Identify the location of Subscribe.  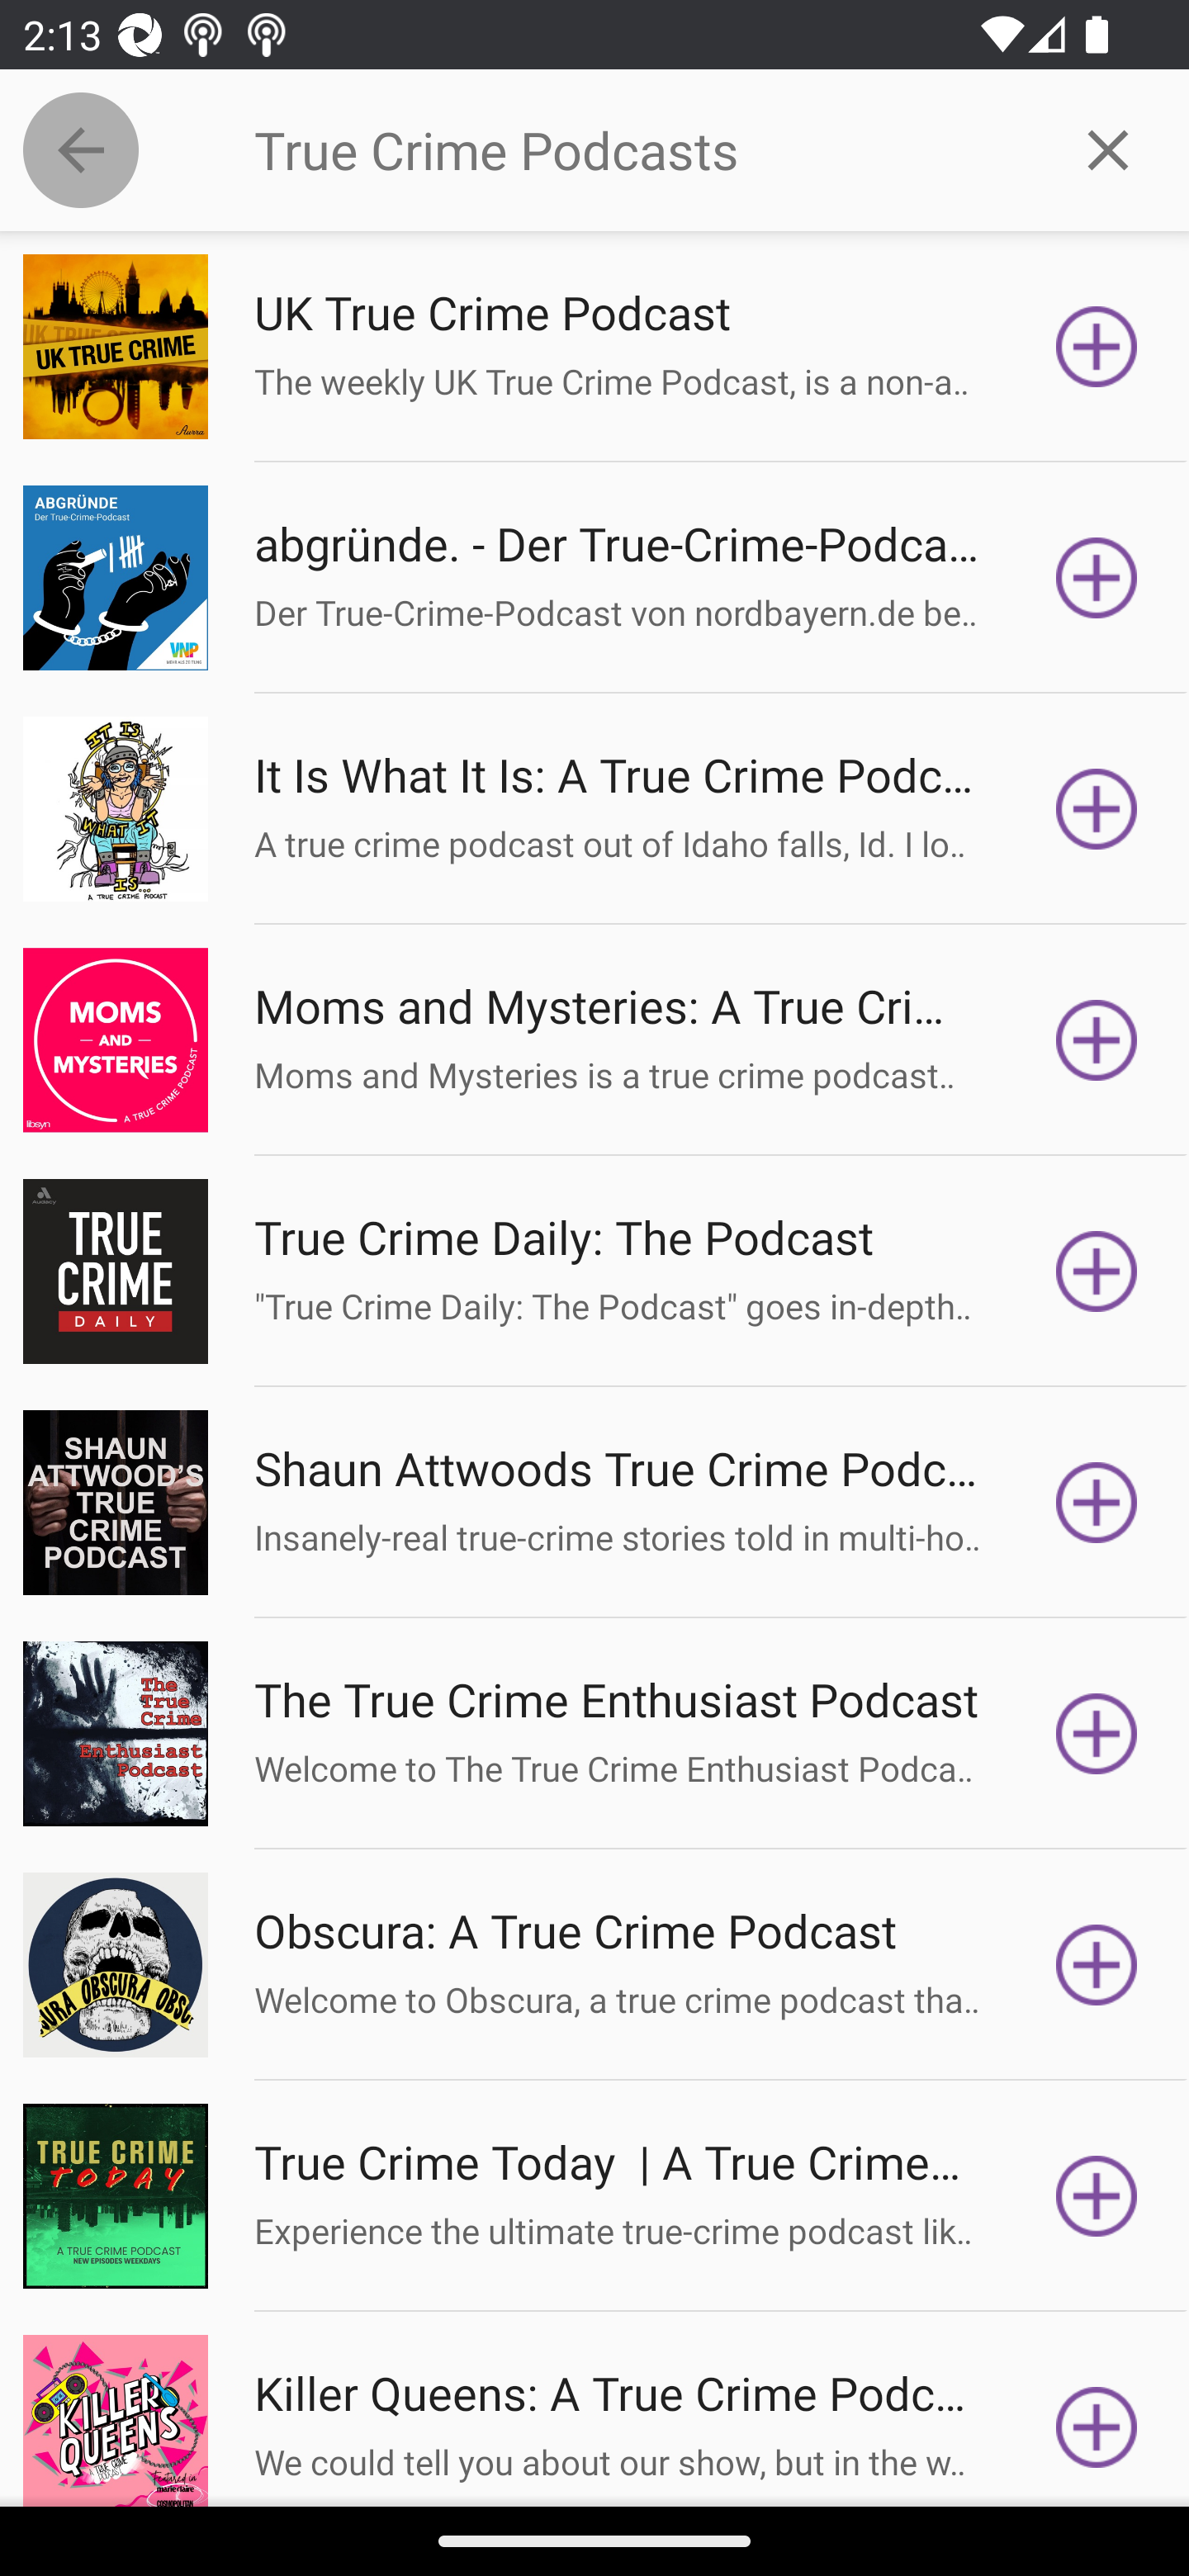
(1097, 576).